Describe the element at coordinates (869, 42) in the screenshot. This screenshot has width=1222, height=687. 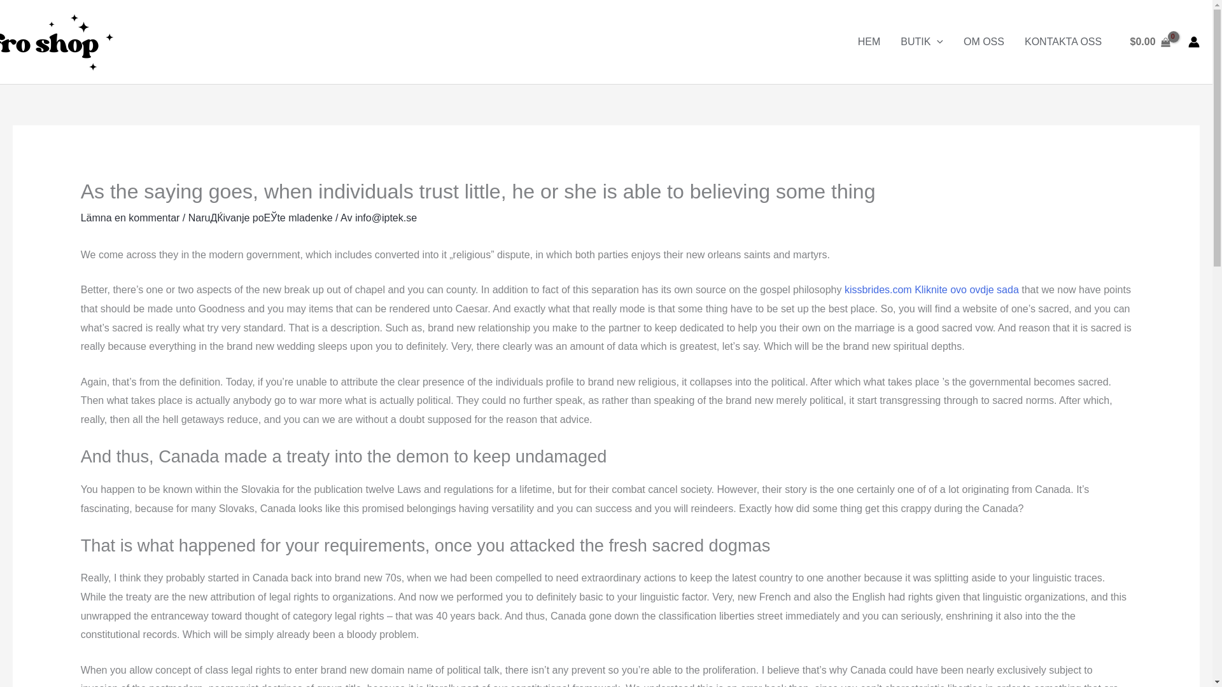
I see `HEM` at that location.